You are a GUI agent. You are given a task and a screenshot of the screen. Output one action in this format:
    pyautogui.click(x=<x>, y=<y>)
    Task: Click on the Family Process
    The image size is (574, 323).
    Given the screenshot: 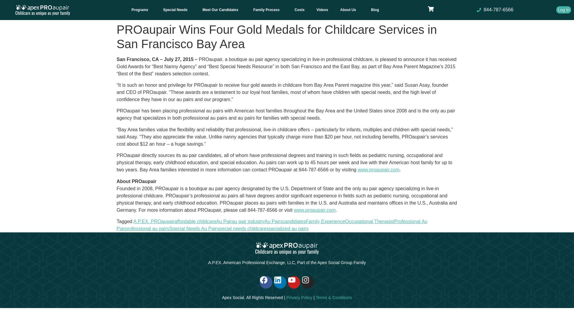 What is the action you would take?
    pyautogui.click(x=268, y=10)
    